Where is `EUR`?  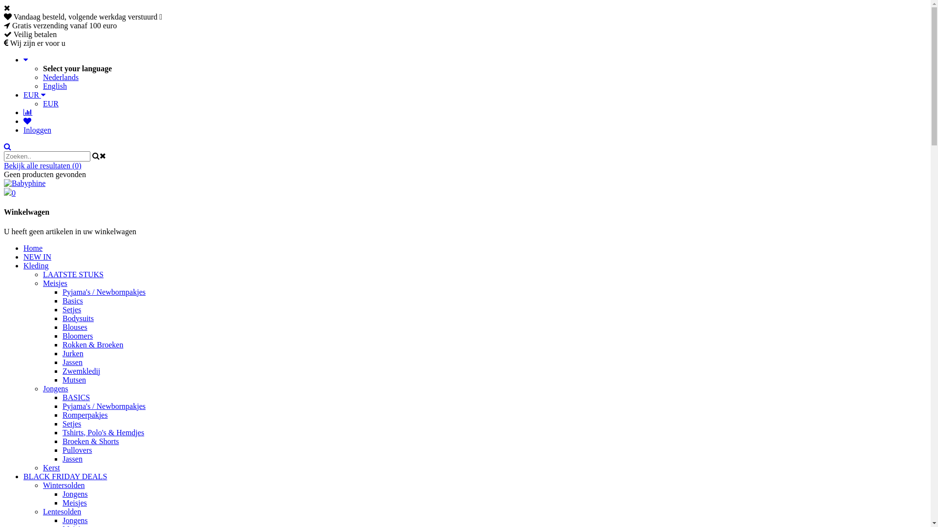 EUR is located at coordinates (34, 95).